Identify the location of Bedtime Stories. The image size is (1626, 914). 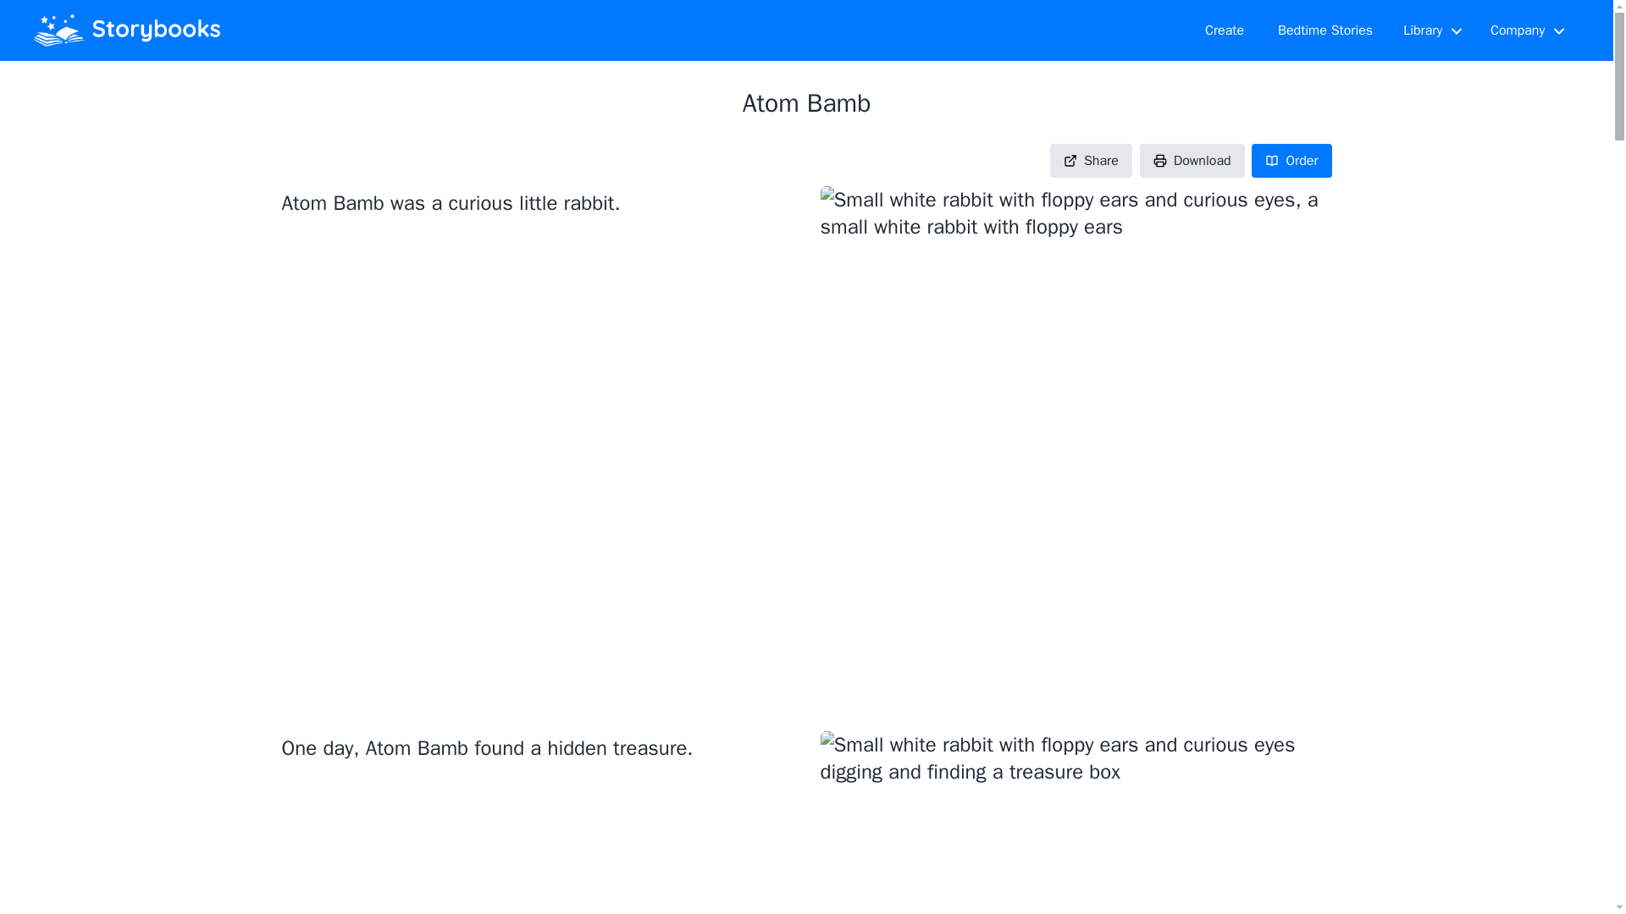
(1325, 30).